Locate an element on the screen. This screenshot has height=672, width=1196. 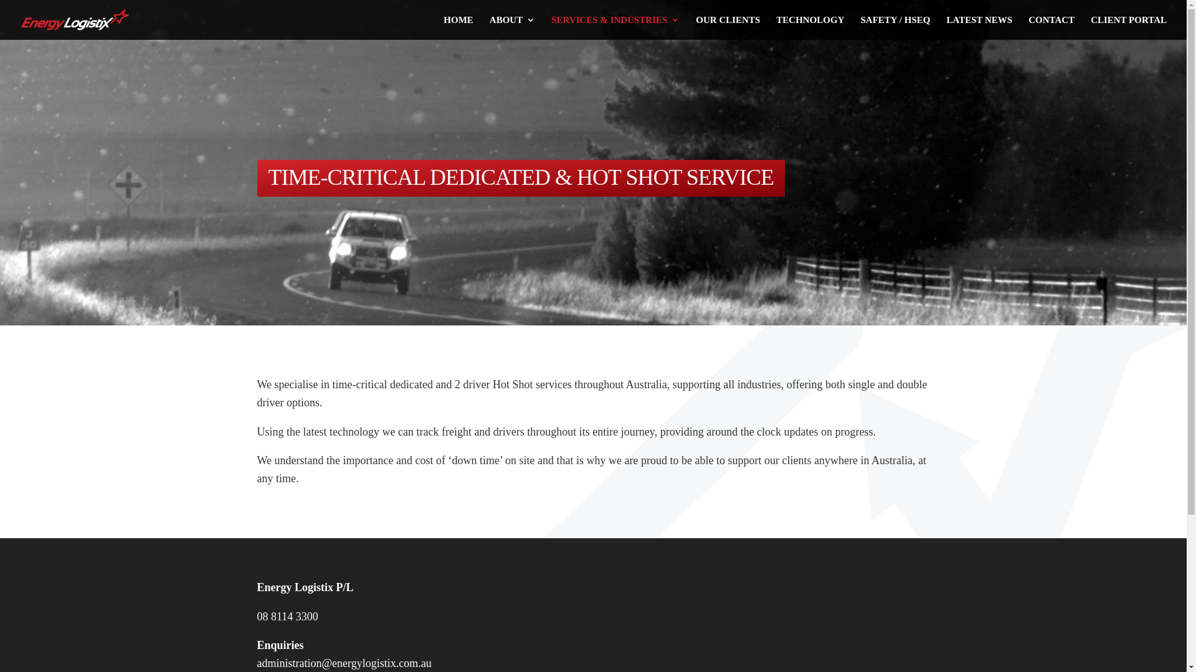
SAFETY / HSEQ is located at coordinates (895, 27).